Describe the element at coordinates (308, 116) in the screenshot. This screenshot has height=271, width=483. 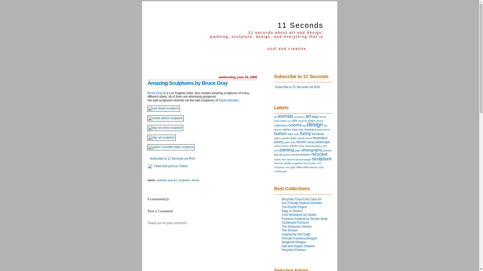
I see `art` at that location.